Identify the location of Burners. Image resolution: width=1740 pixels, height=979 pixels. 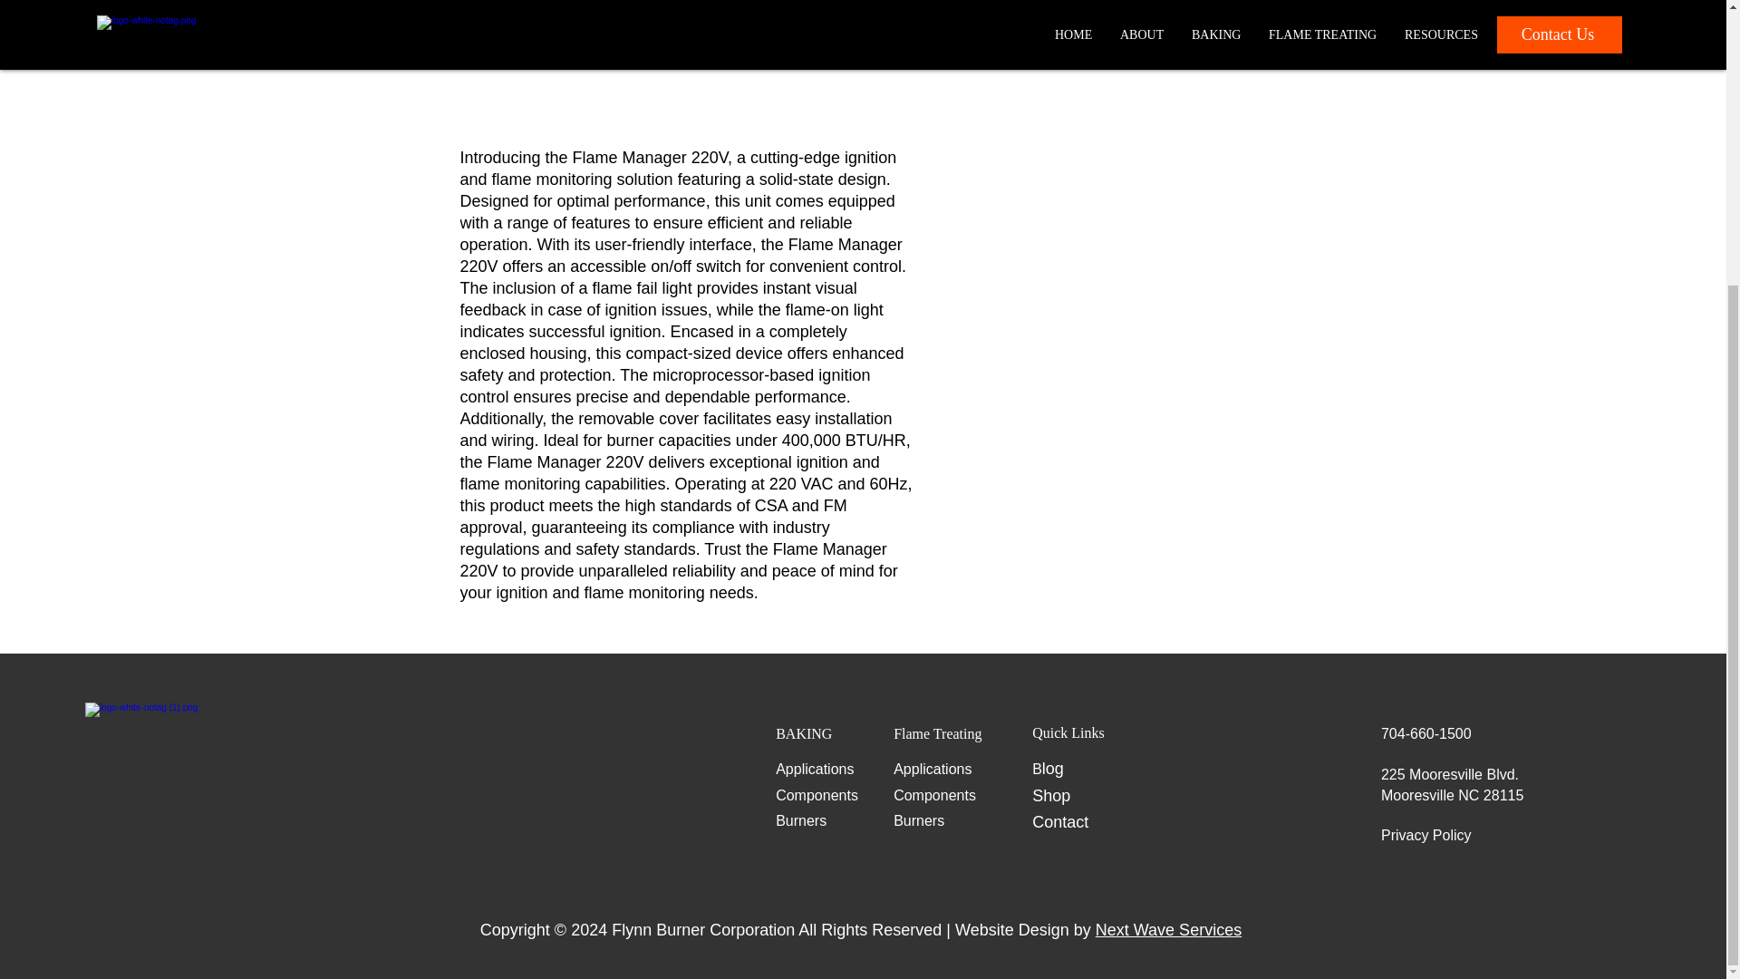
(919, 820).